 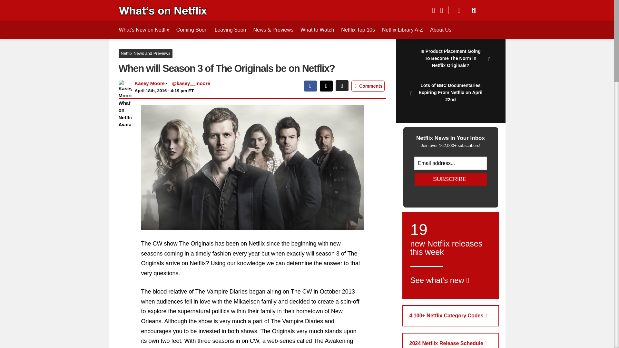 What do you see at coordinates (230, 30) in the screenshot?
I see `Leaving Soon` at bounding box center [230, 30].